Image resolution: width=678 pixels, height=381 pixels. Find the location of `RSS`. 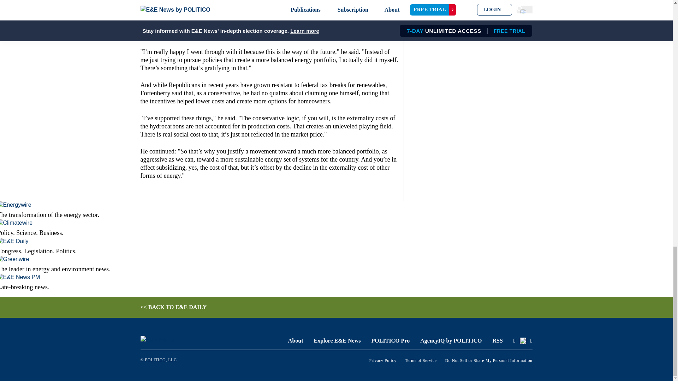

RSS is located at coordinates (497, 340).